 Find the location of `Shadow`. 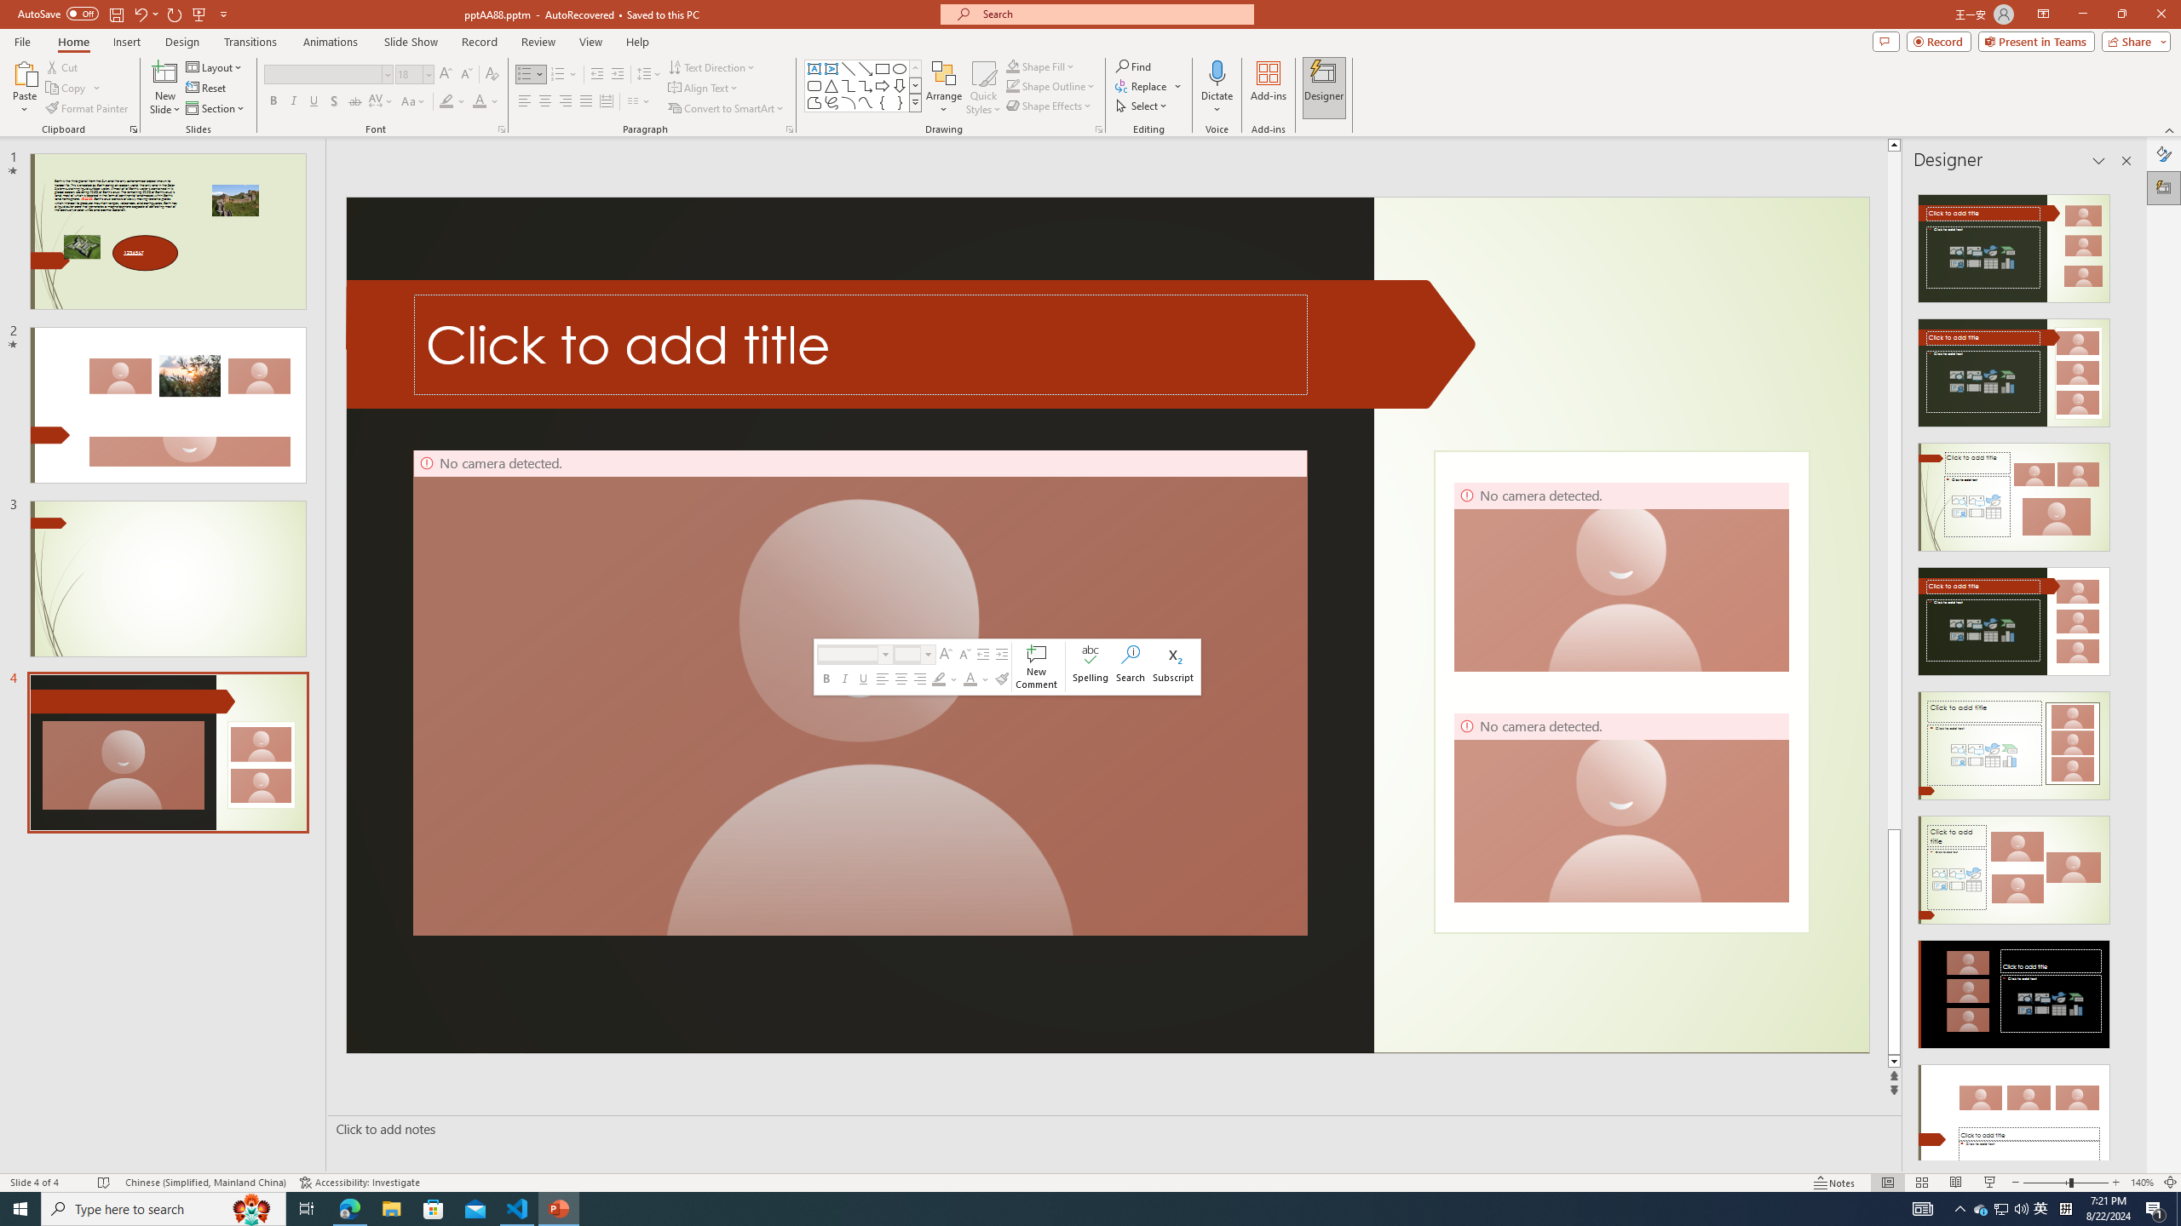

Shadow is located at coordinates (334, 102).